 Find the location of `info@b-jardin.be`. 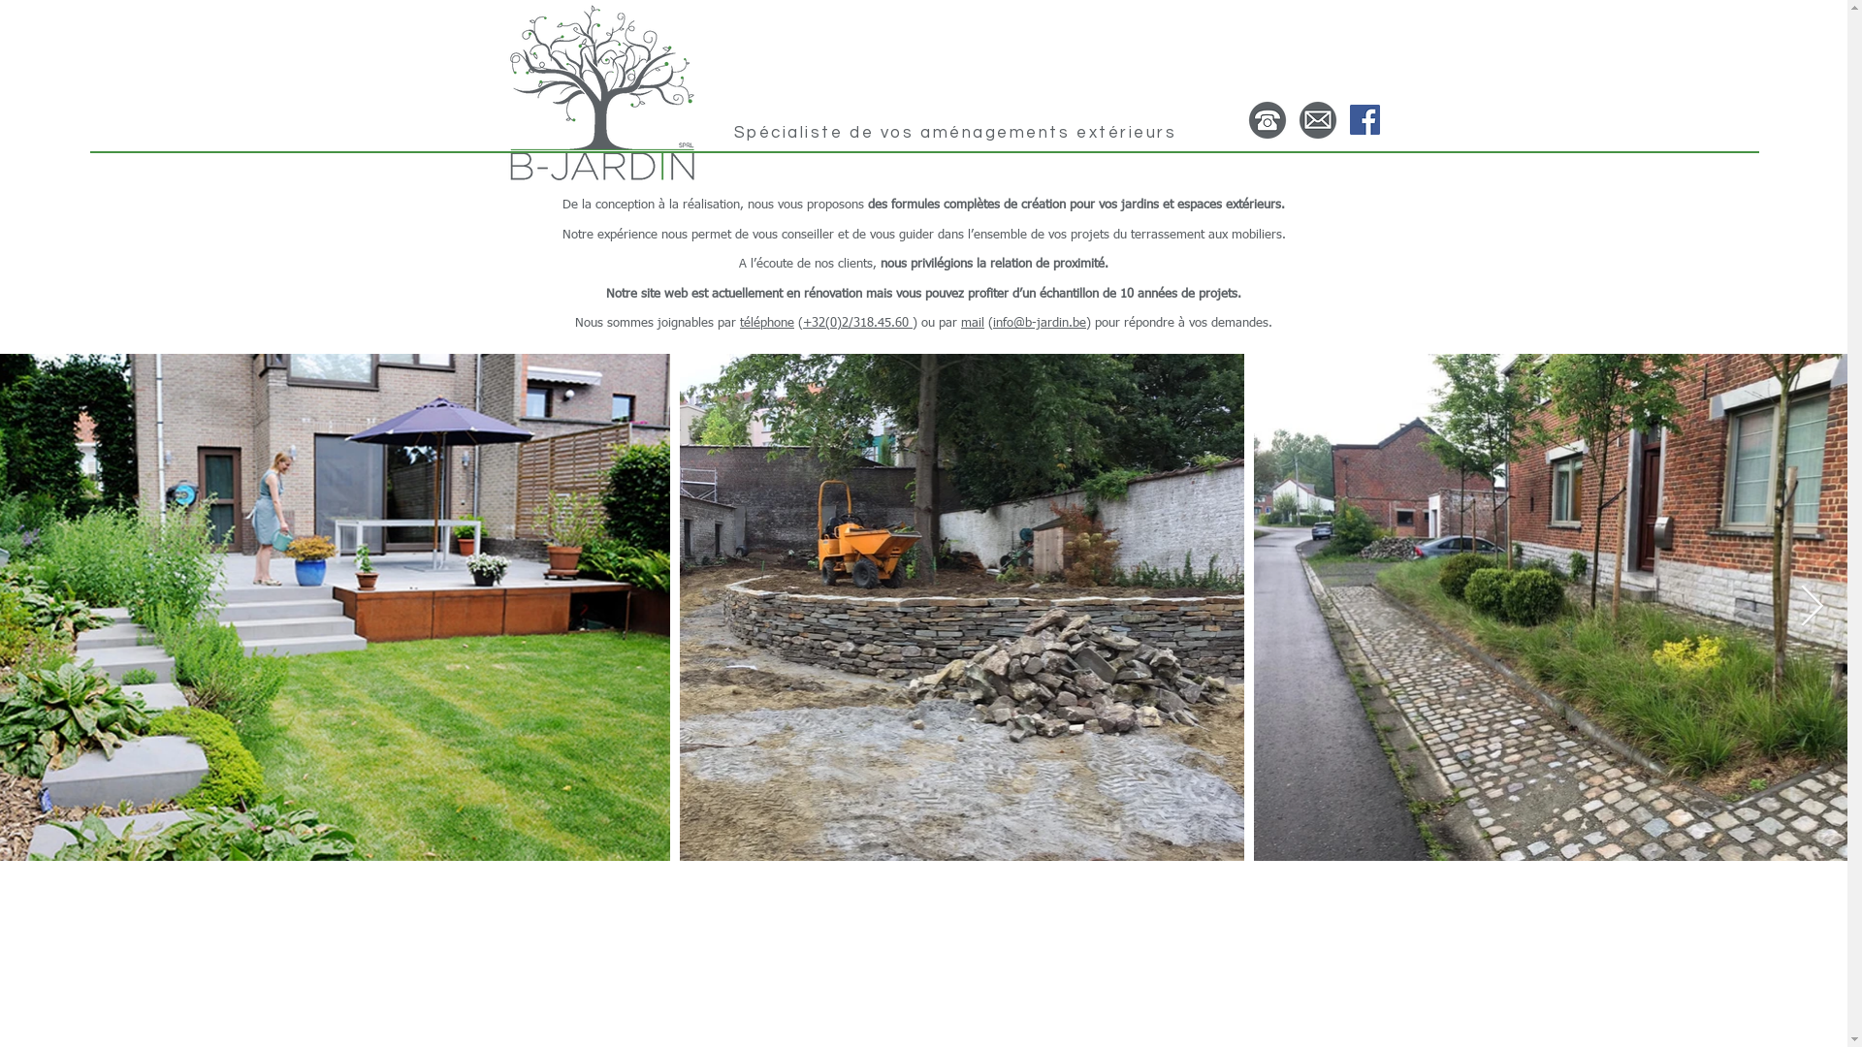

info@b-jardin.be is located at coordinates (1040, 324).